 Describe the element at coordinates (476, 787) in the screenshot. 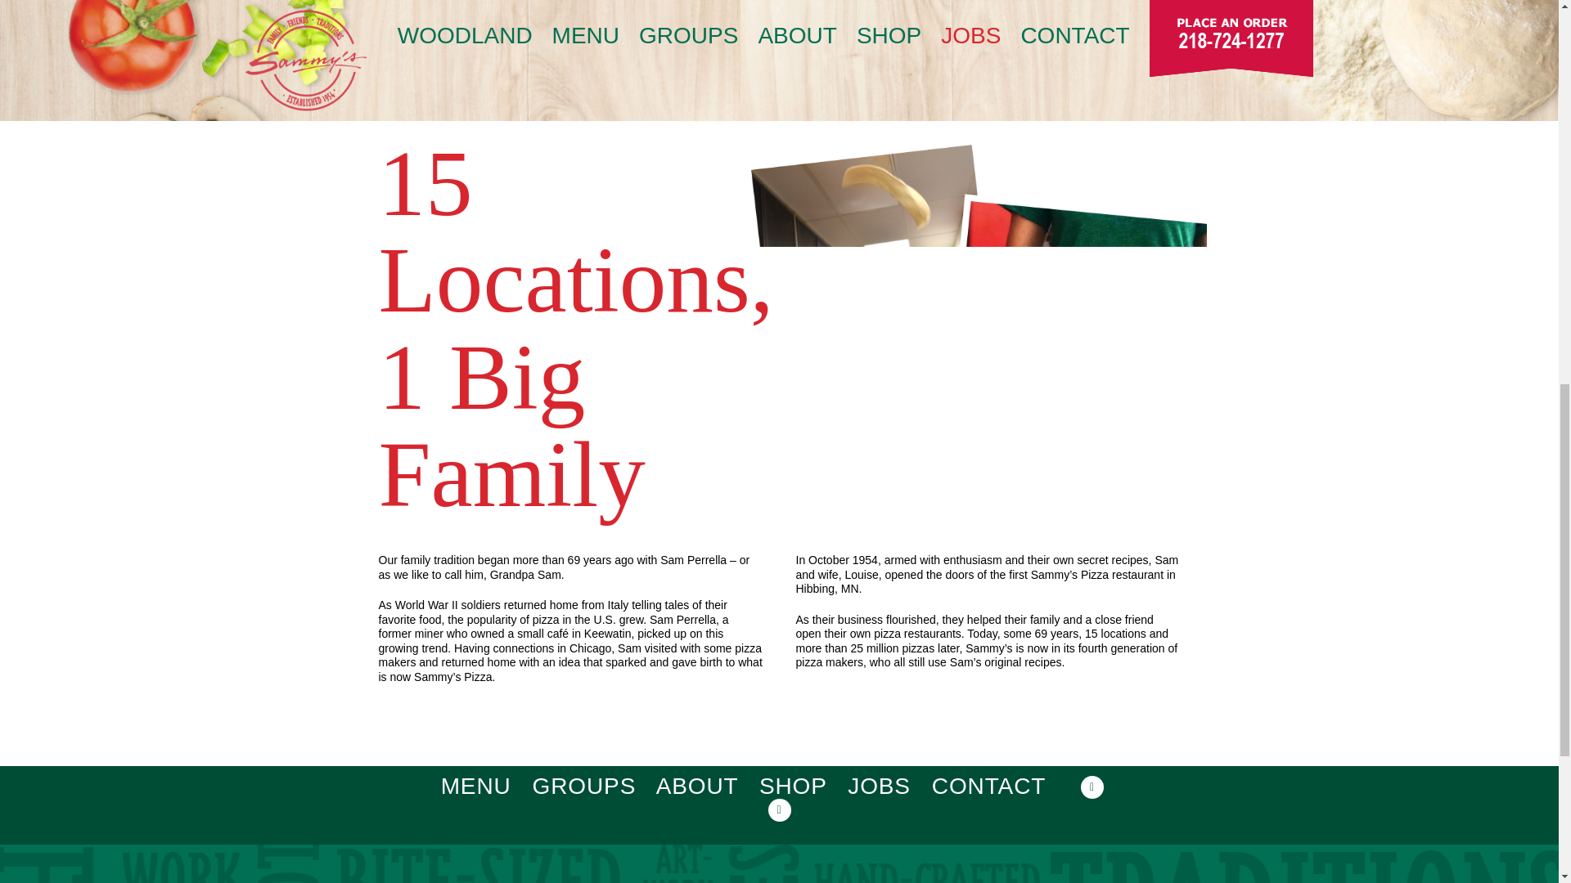

I see `MENU` at that location.